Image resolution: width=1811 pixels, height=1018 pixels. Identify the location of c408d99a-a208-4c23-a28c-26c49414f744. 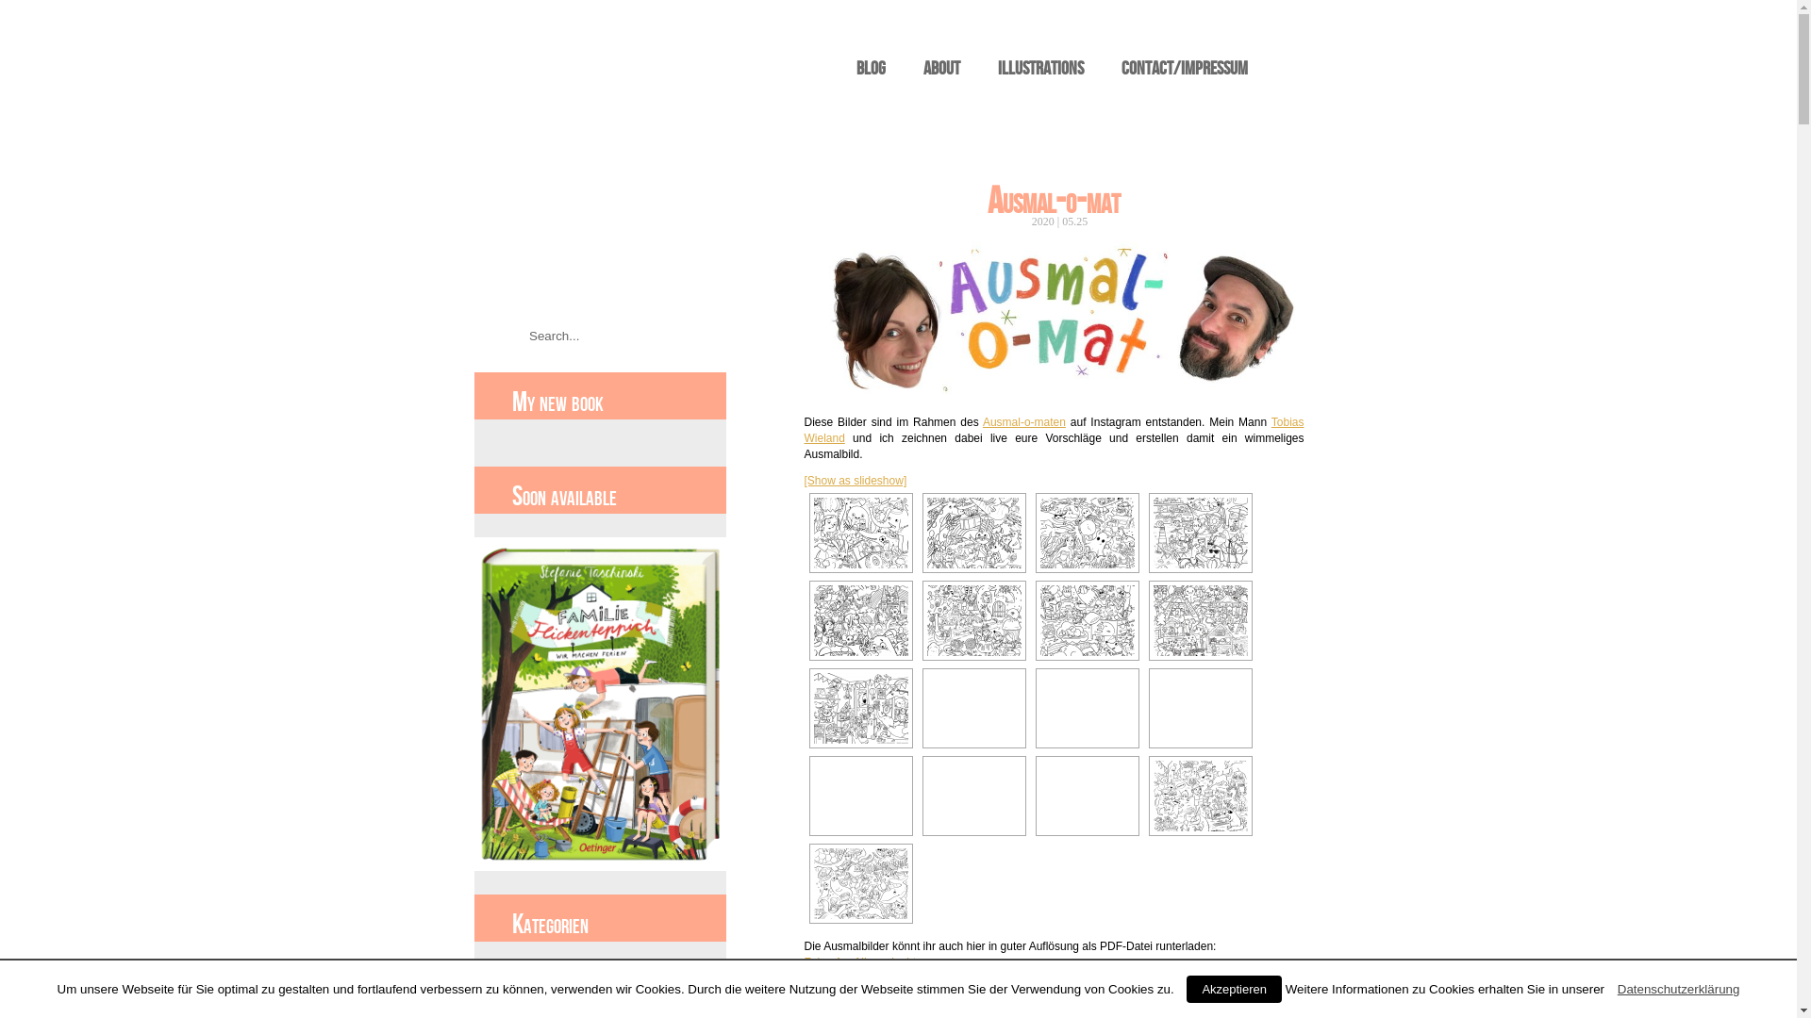
(861, 796).